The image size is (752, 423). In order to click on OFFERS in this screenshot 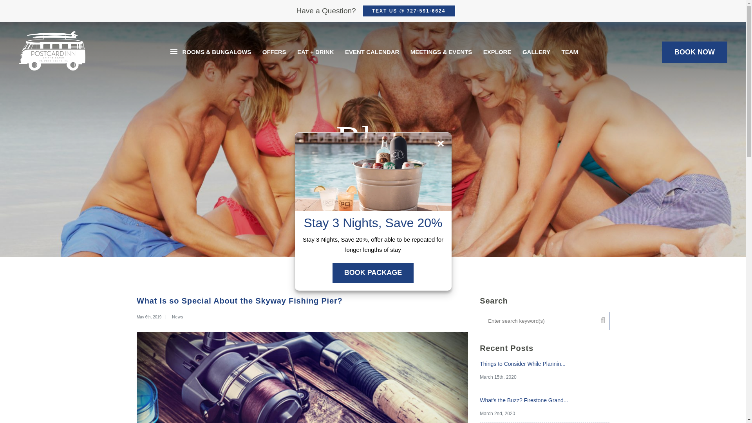, I will do `click(274, 52)`.